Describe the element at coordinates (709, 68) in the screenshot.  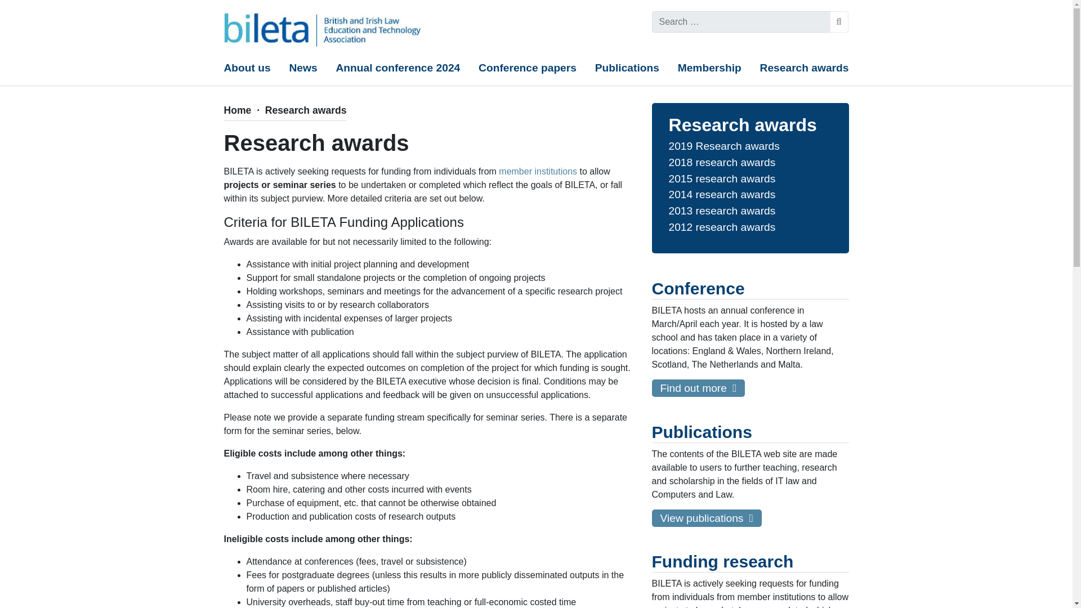
I see `Membership` at that location.